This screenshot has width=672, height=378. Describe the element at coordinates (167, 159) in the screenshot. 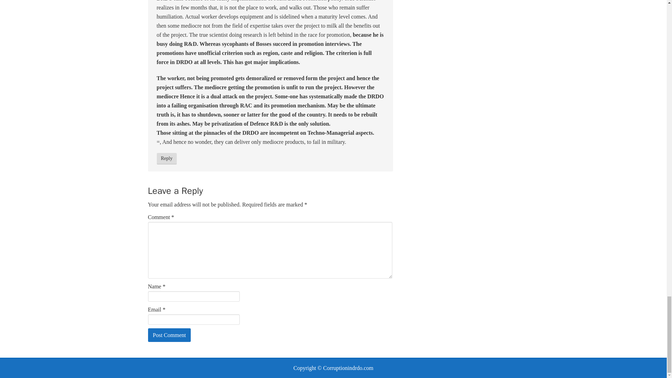

I see `Reply` at that location.